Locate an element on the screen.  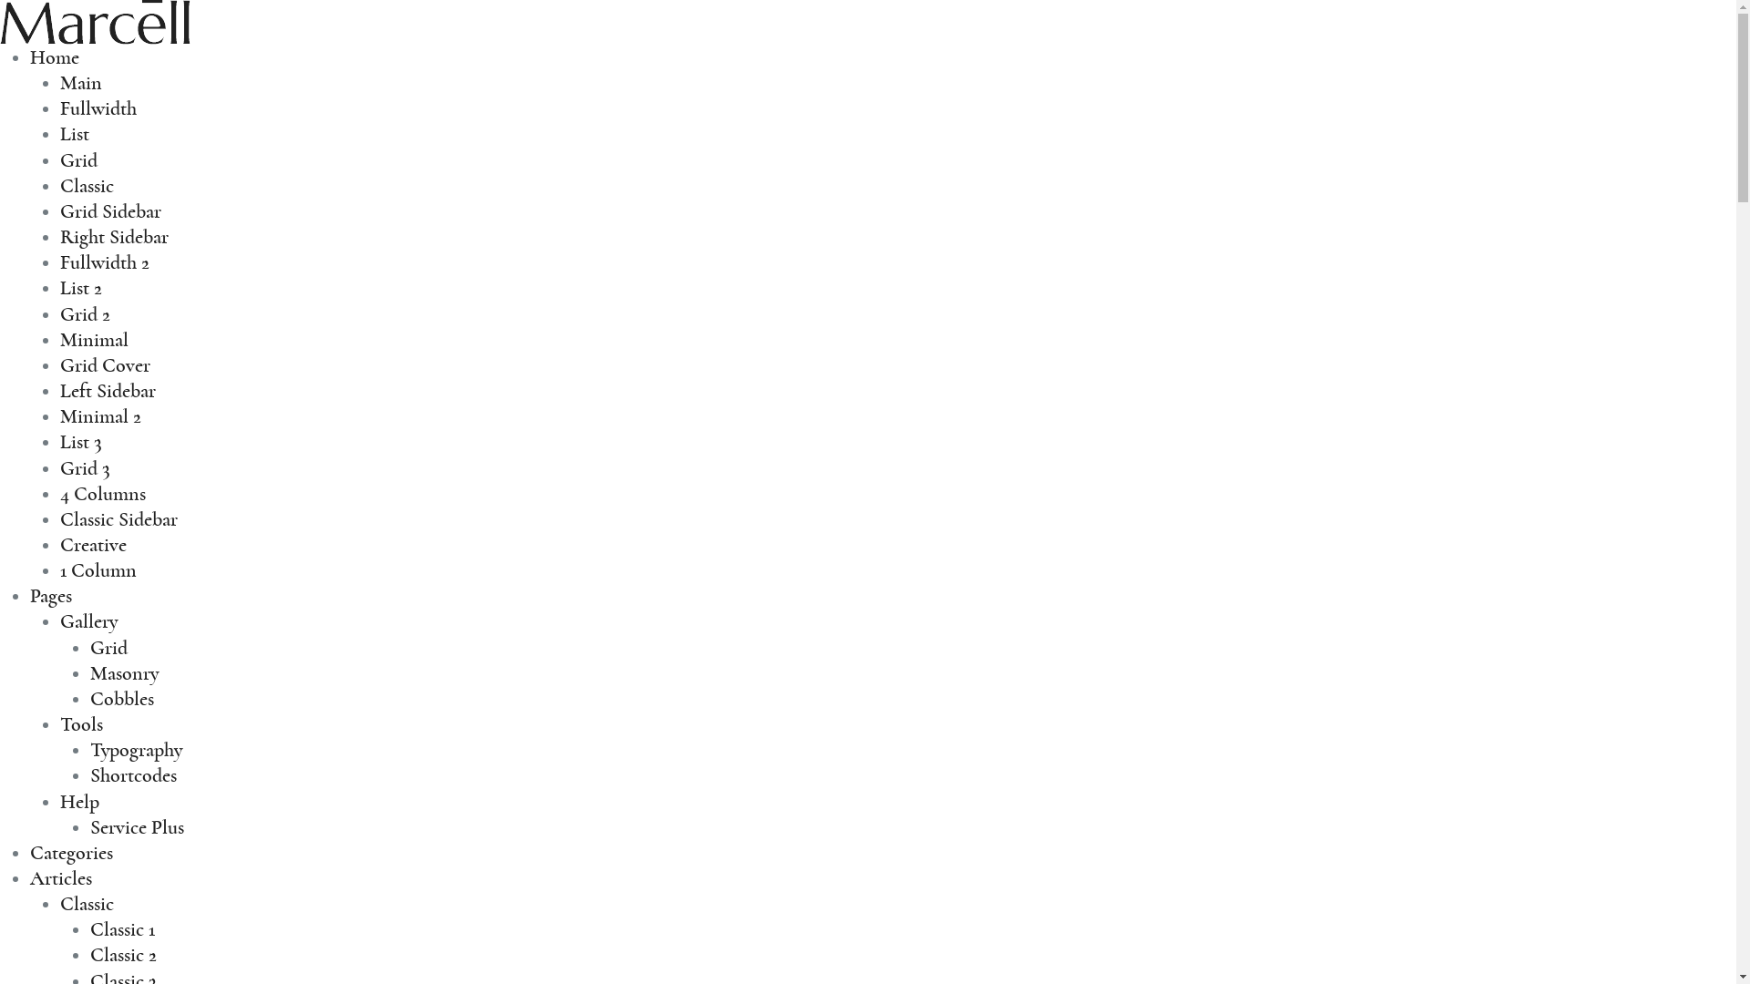
List 3 is located at coordinates (81, 442).